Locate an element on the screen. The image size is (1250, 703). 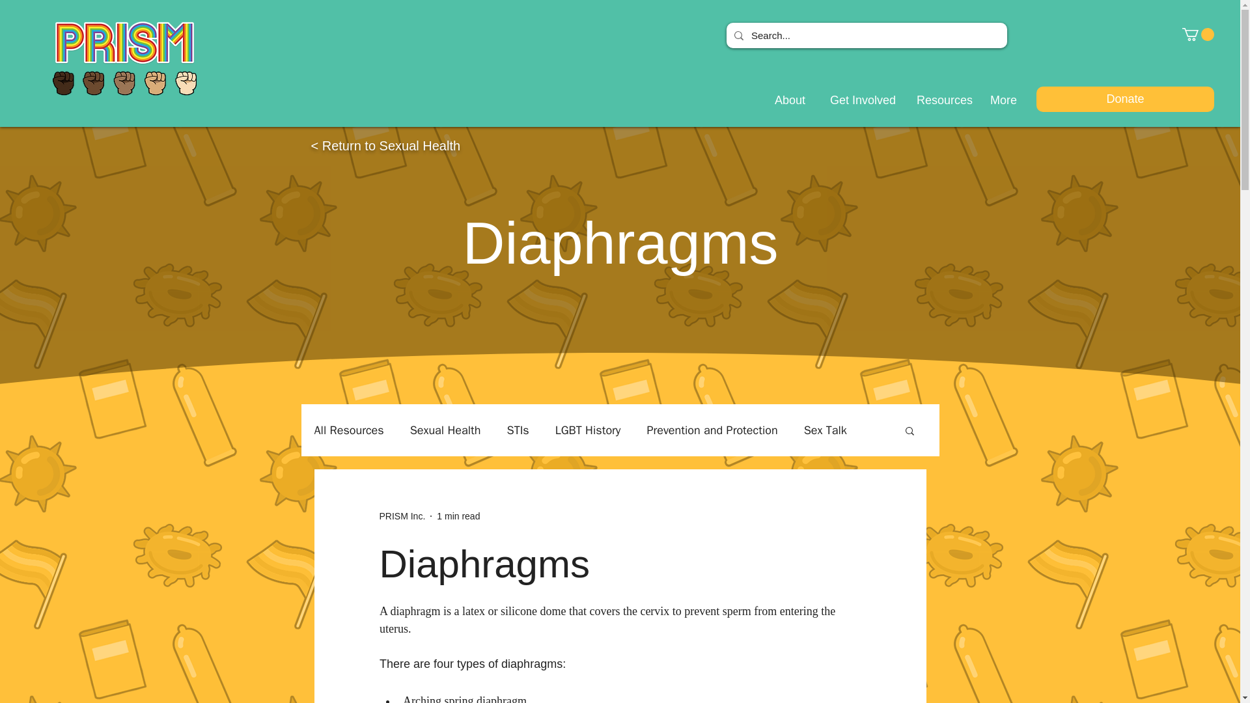
Prevention and Protection is located at coordinates (712, 430).